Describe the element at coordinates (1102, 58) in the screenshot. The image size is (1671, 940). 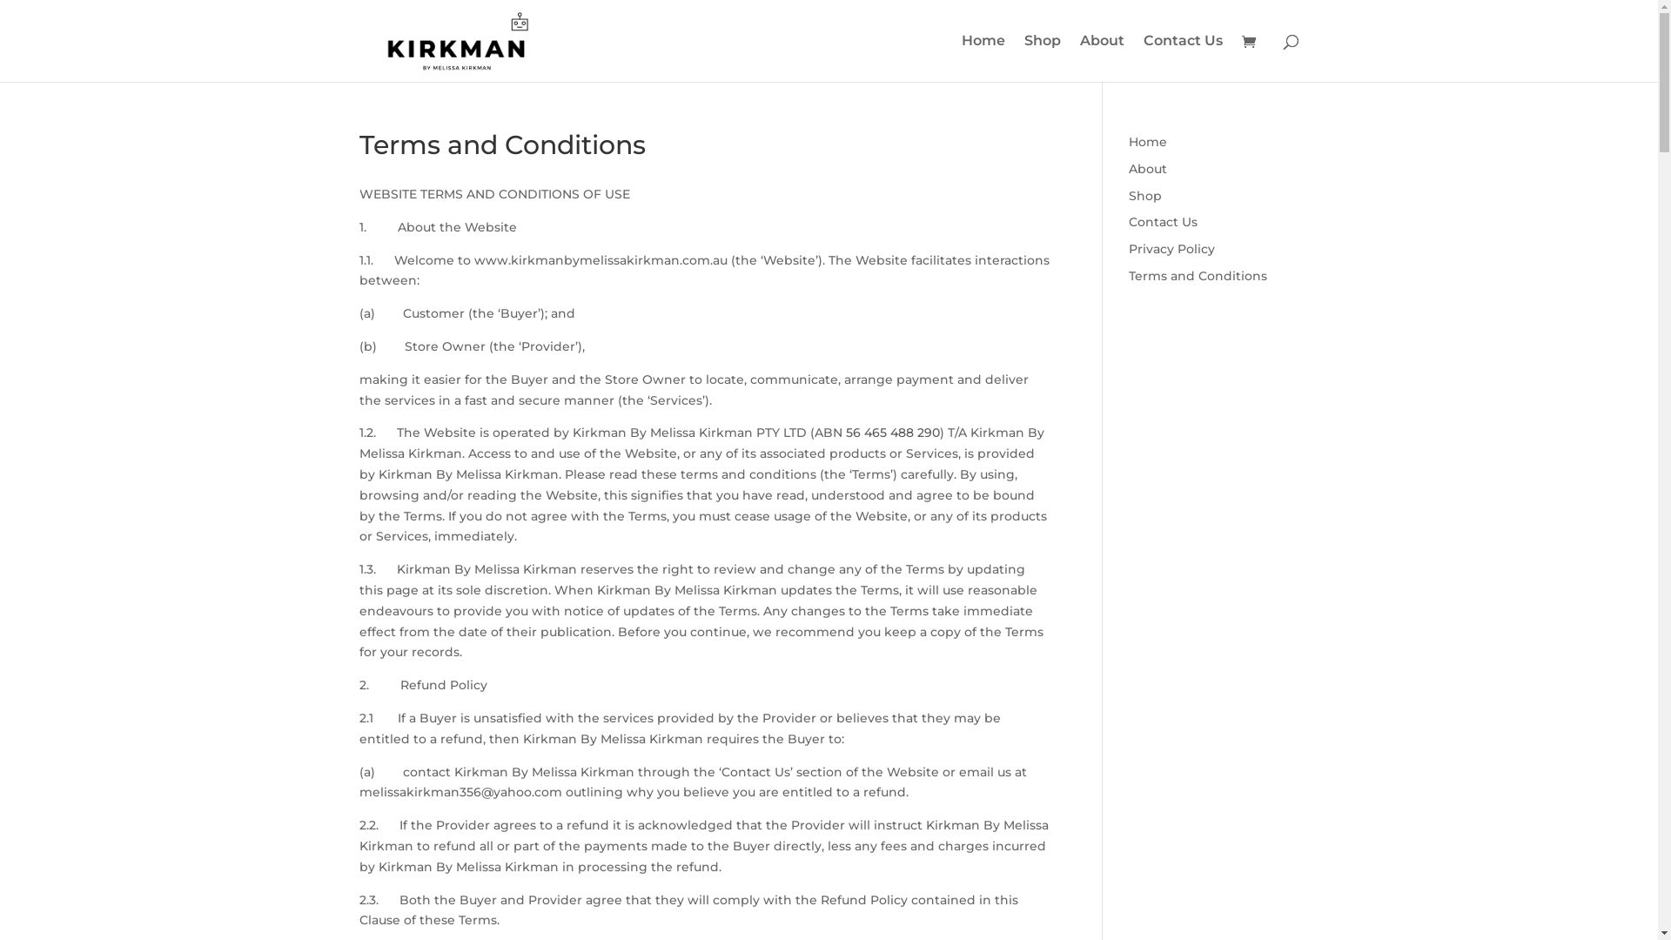
I see `About` at that location.